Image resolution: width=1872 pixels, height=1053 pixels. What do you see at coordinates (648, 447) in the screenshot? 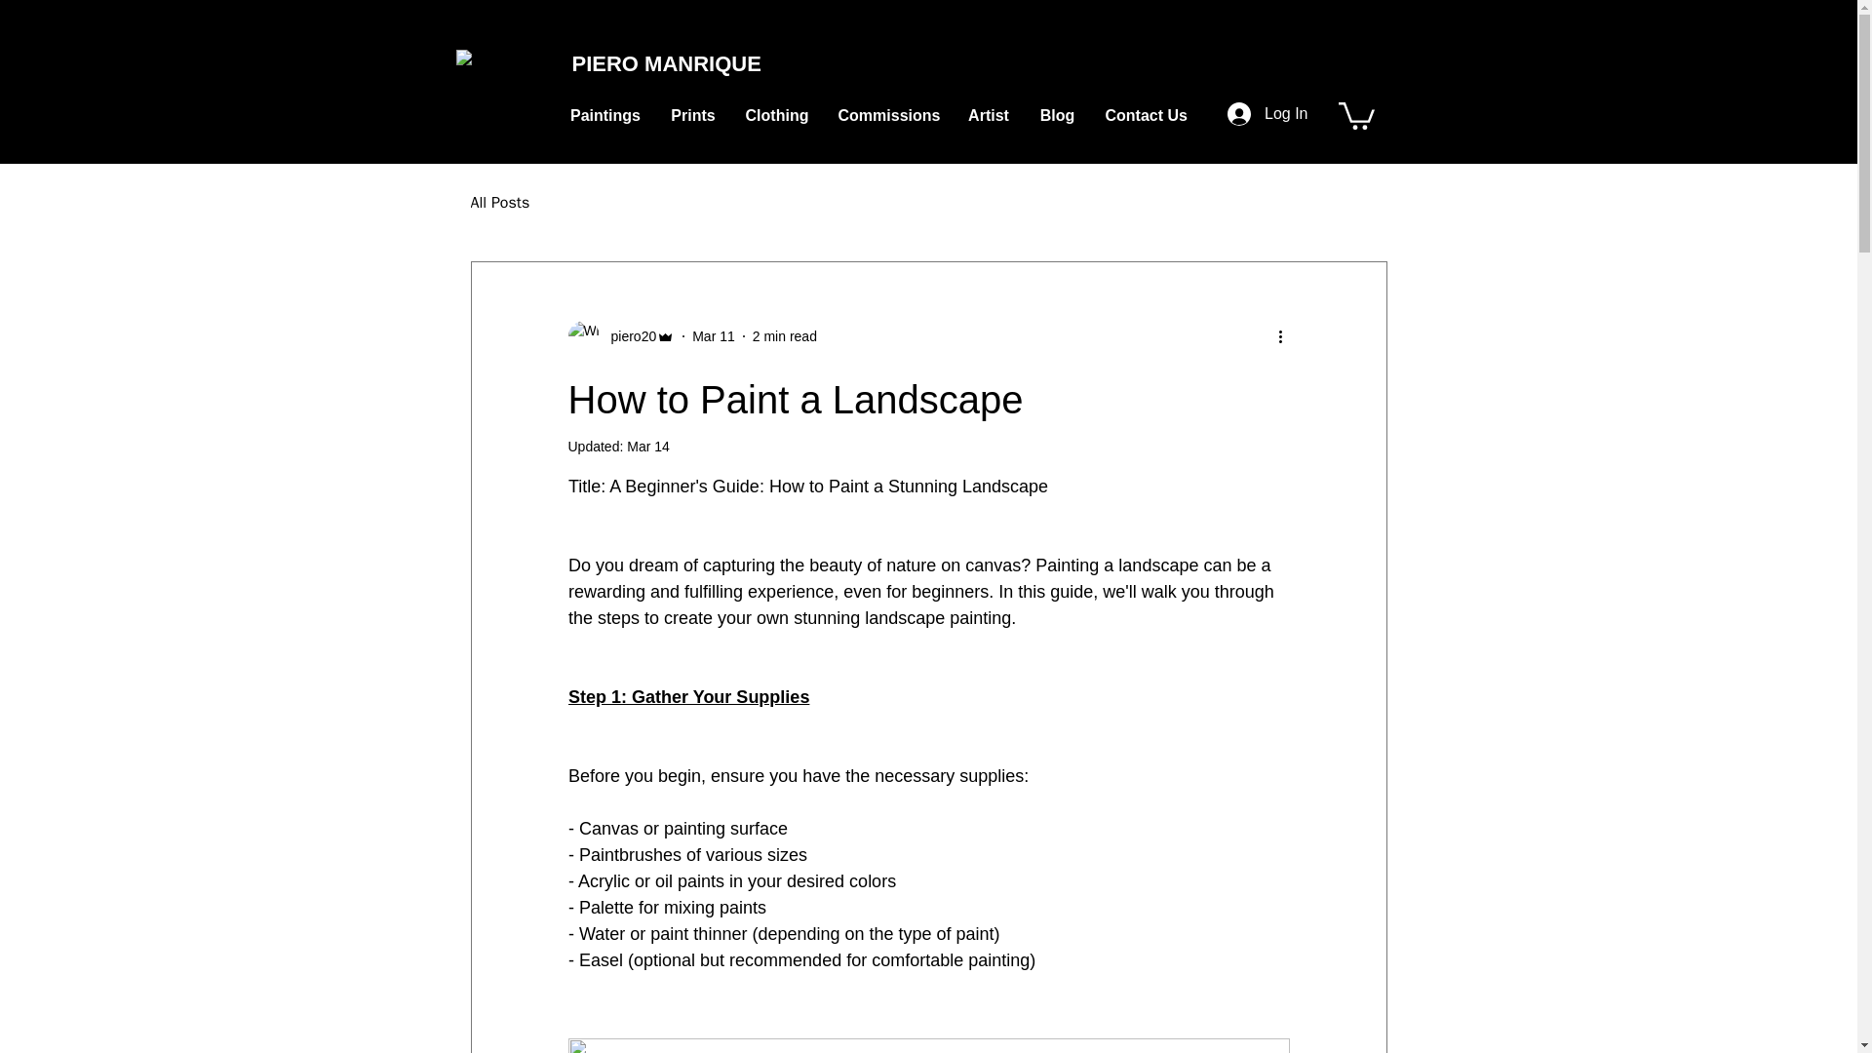
I see `Mar 14` at bounding box center [648, 447].